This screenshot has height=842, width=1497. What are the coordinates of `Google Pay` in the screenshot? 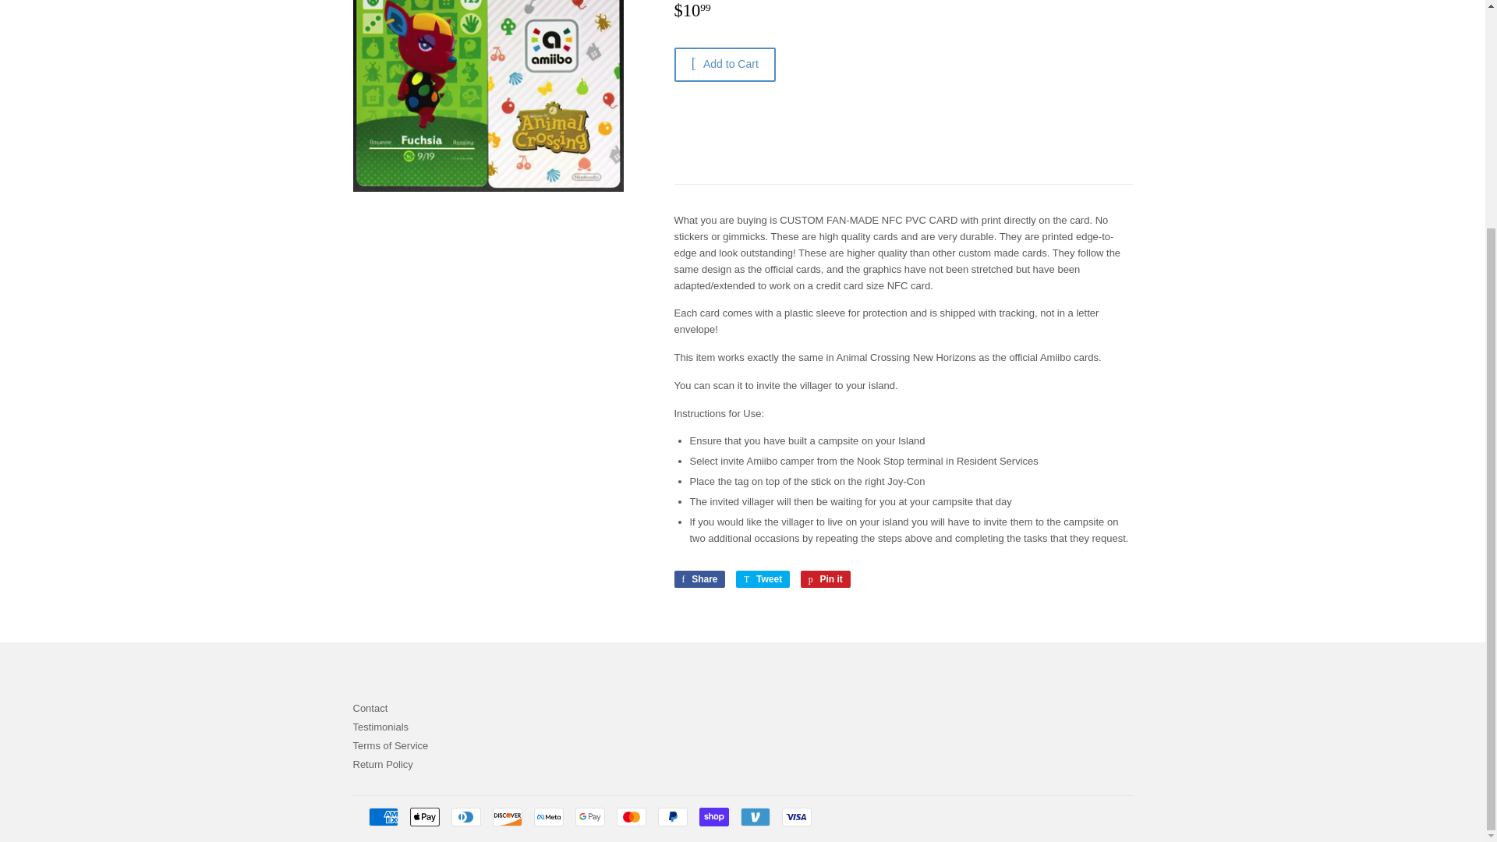 It's located at (589, 816).